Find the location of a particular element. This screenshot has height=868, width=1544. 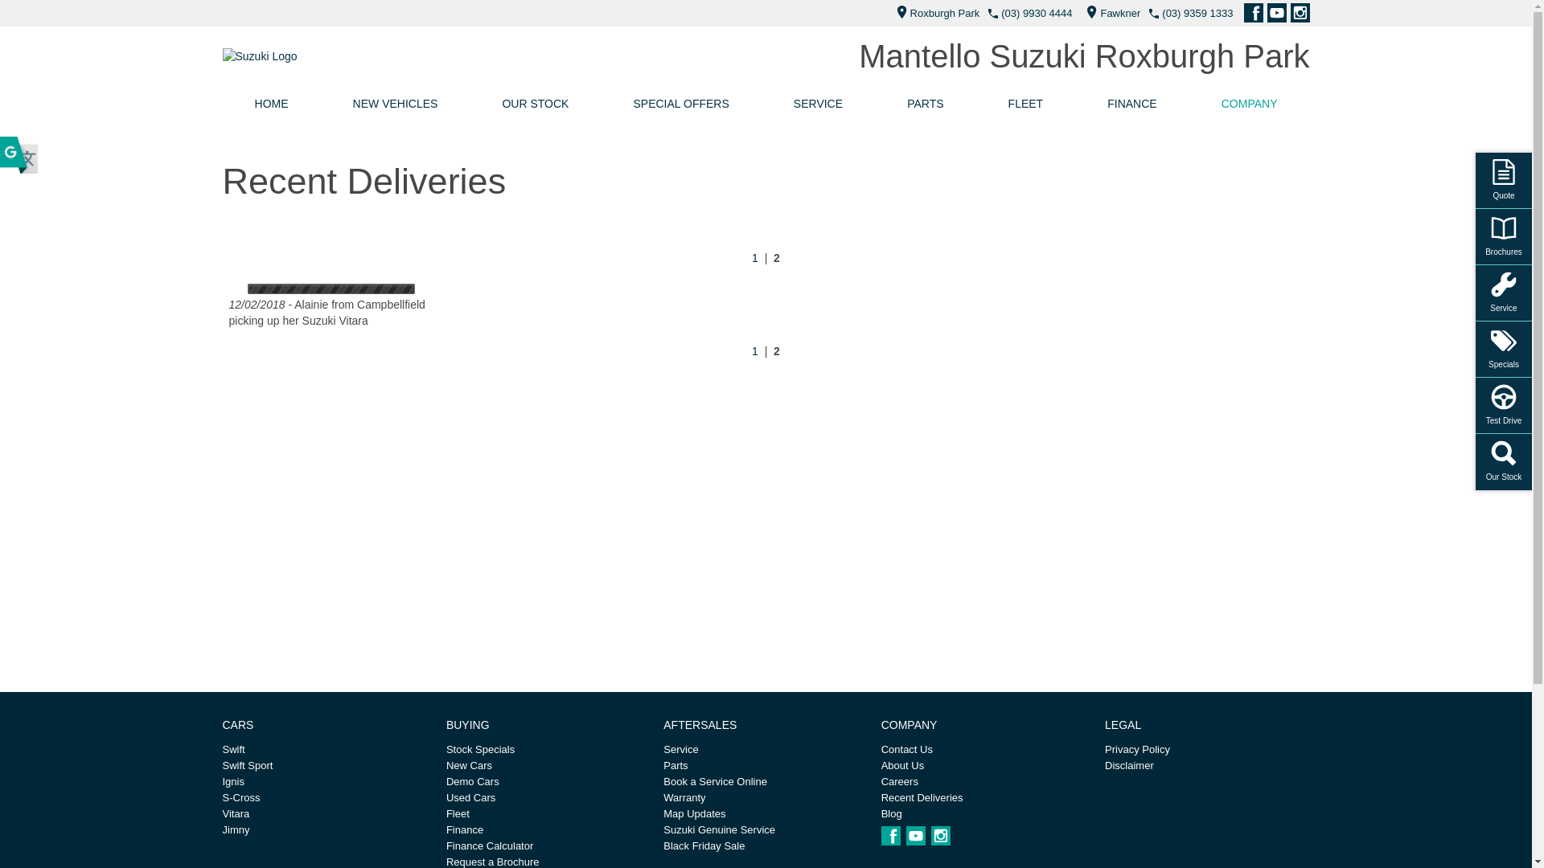

1 is located at coordinates (755, 350).